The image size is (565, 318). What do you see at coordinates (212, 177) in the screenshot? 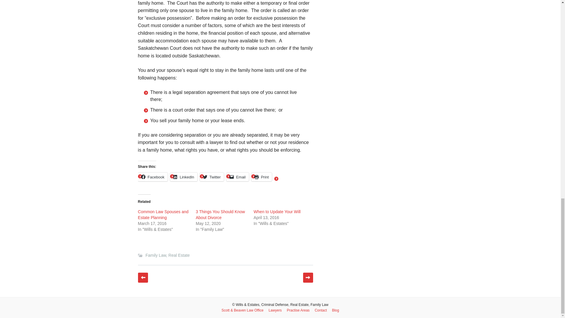
I see `Twitter` at bounding box center [212, 177].